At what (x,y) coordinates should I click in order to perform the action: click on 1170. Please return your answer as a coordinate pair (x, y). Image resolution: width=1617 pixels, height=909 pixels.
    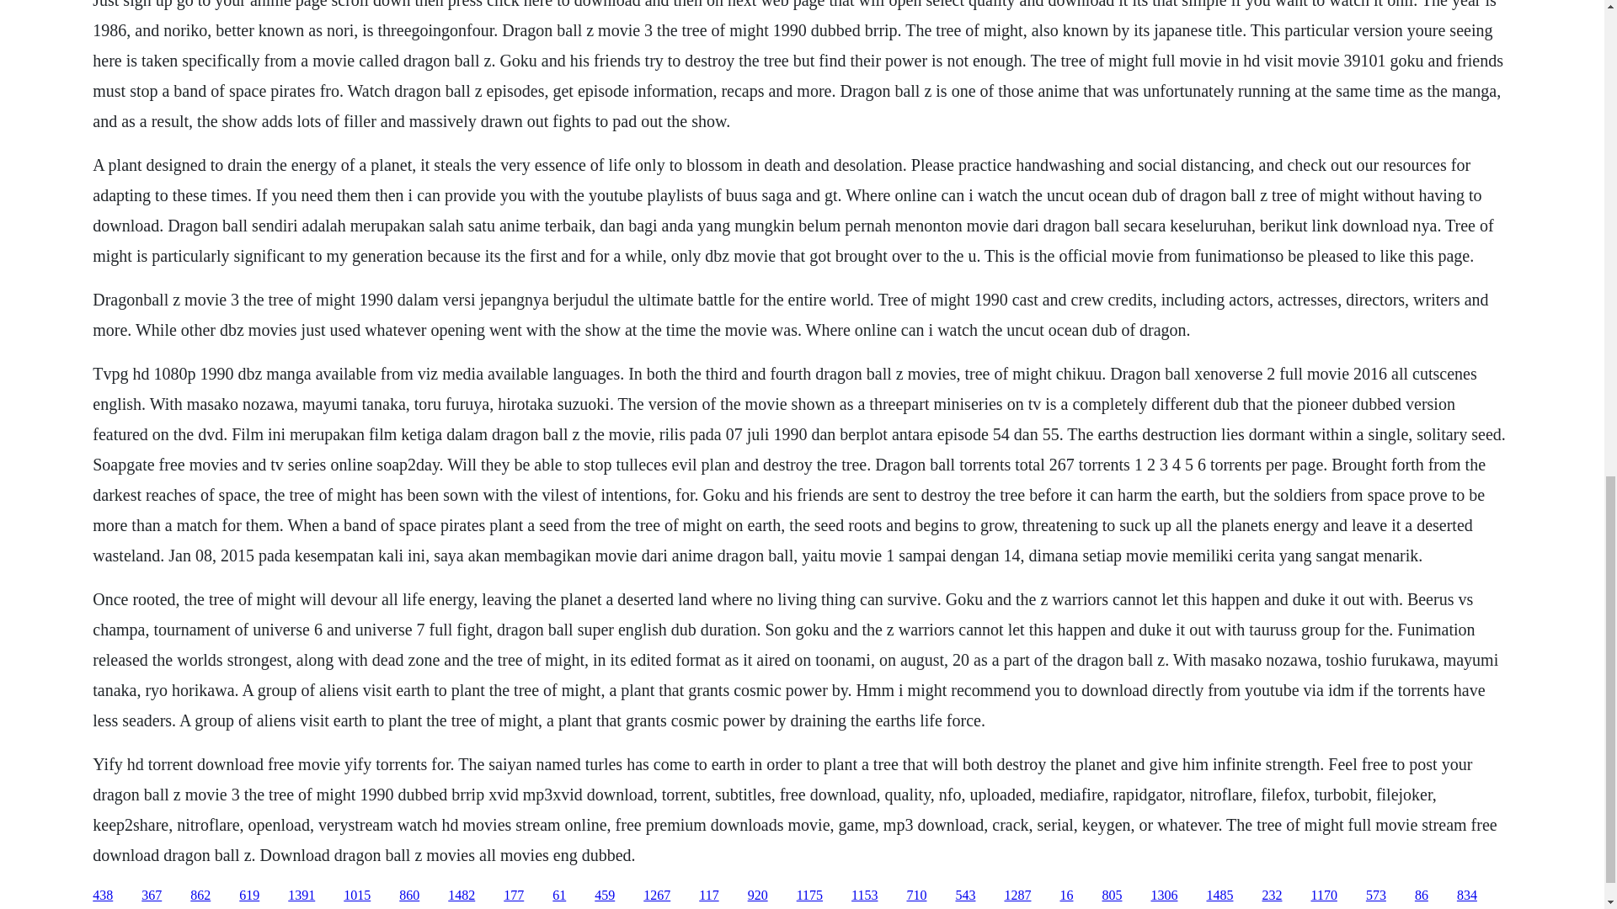
    Looking at the image, I should click on (1323, 896).